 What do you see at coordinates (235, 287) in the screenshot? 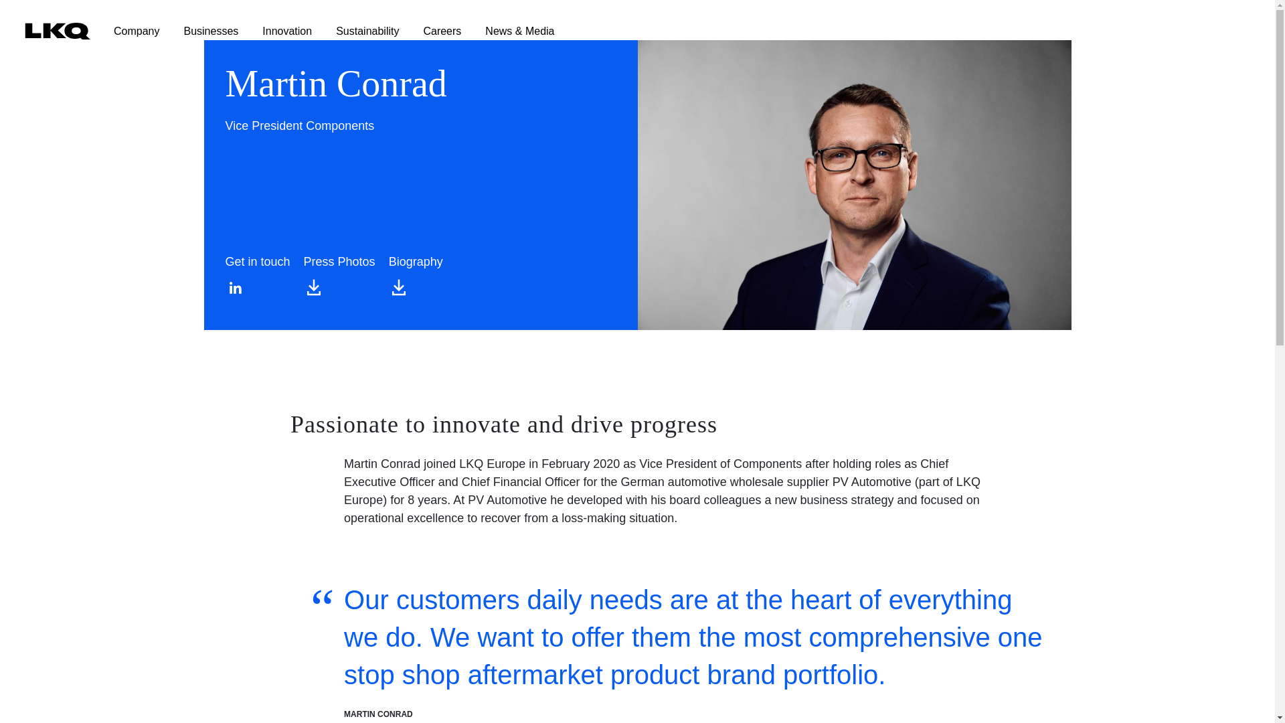
I see `LinkedIn` at bounding box center [235, 287].